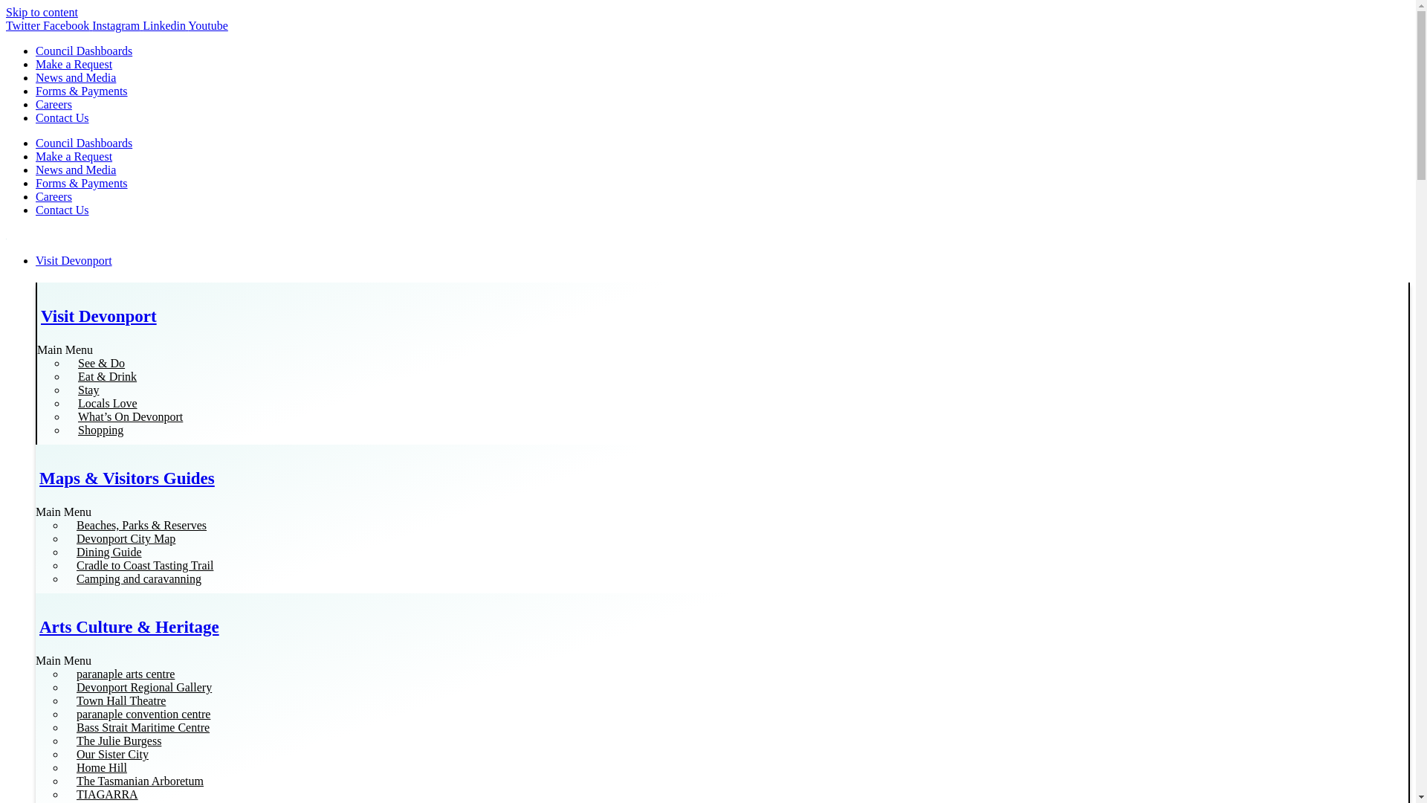 The width and height of the screenshot is (1427, 803). I want to click on See & Do, so click(101, 363).